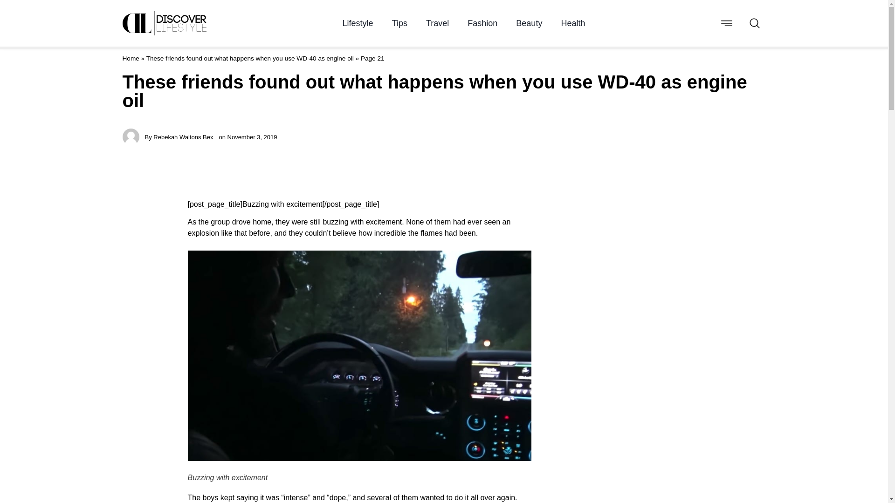 The image size is (895, 503). I want to click on Travel, so click(437, 23).